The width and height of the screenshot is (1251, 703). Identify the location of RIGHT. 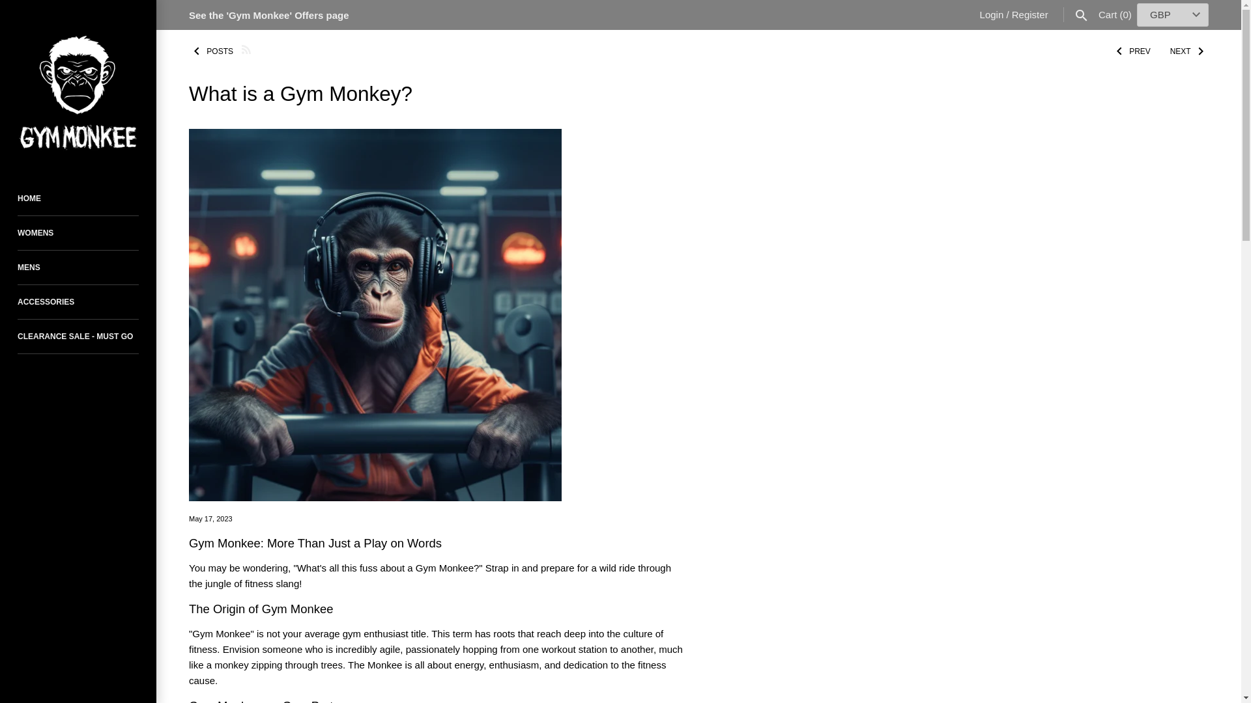
(1200, 51).